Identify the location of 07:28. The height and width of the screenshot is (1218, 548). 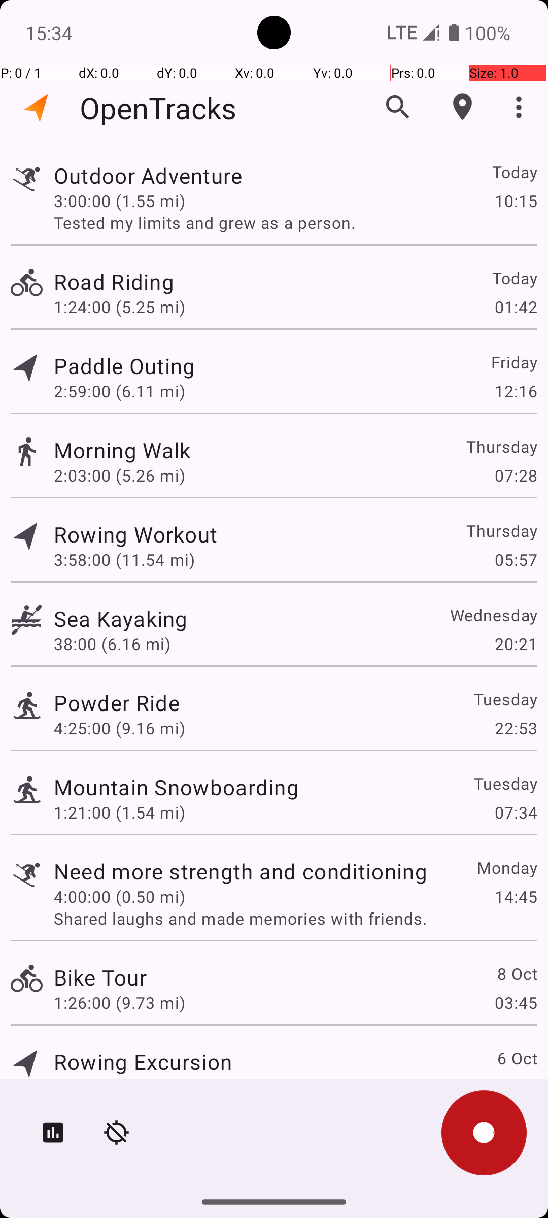
(516, 475).